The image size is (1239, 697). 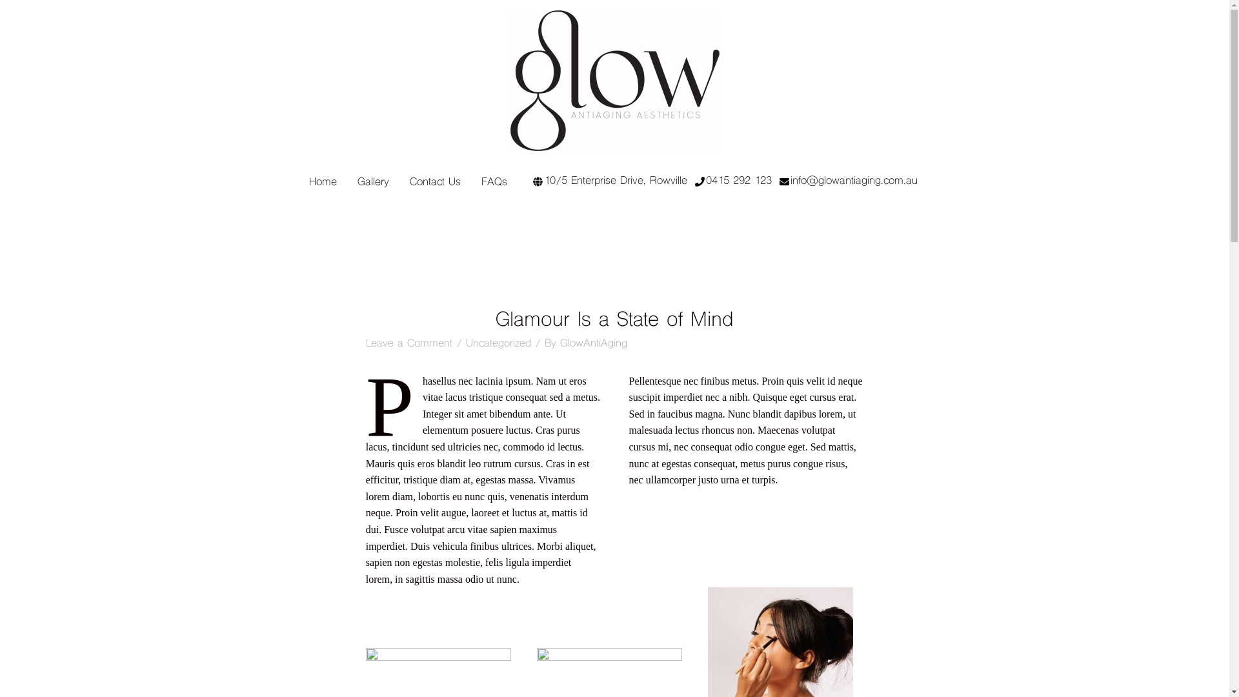 What do you see at coordinates (409, 344) in the screenshot?
I see `Leave a Comment` at bounding box center [409, 344].